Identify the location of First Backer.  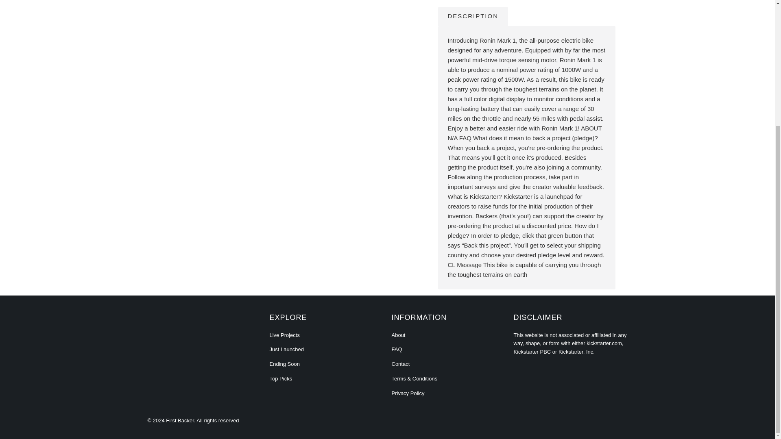
(180, 420).